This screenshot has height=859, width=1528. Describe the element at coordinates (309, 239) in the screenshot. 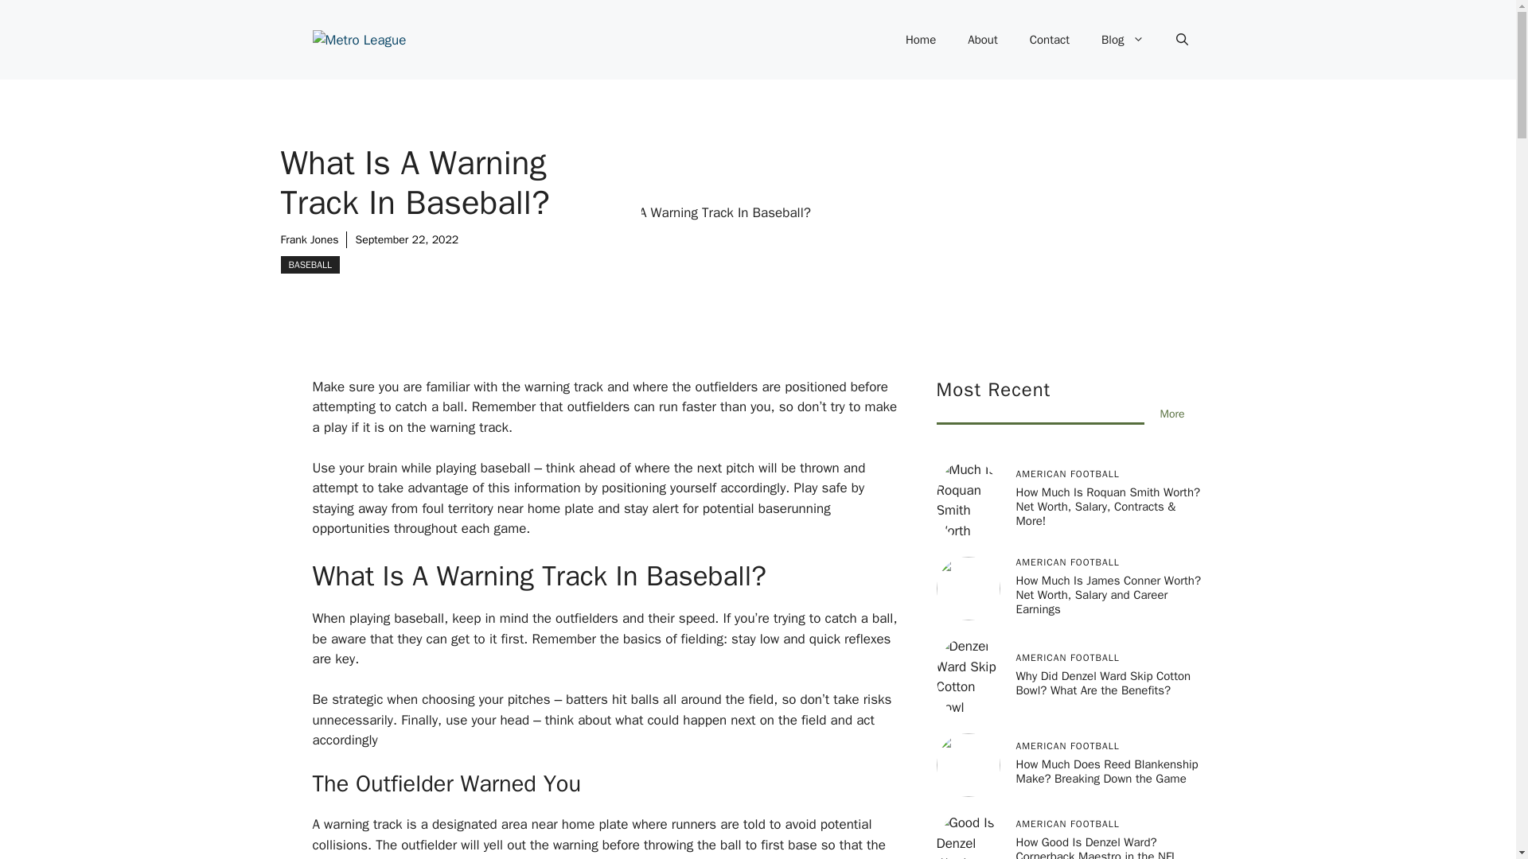

I see `Frank Jones` at that location.